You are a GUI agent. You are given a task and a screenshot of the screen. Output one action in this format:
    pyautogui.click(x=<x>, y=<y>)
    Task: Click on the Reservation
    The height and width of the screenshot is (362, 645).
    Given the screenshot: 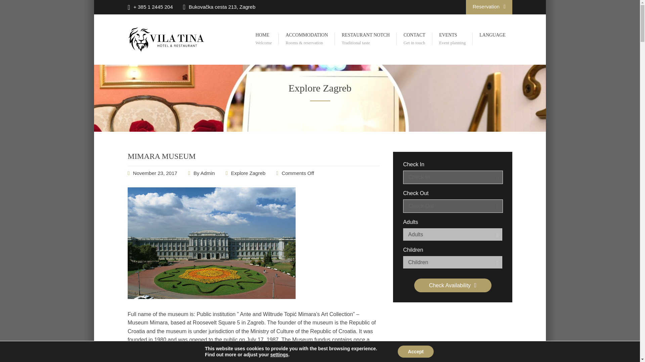 What is the action you would take?
    pyautogui.click(x=453, y=206)
    